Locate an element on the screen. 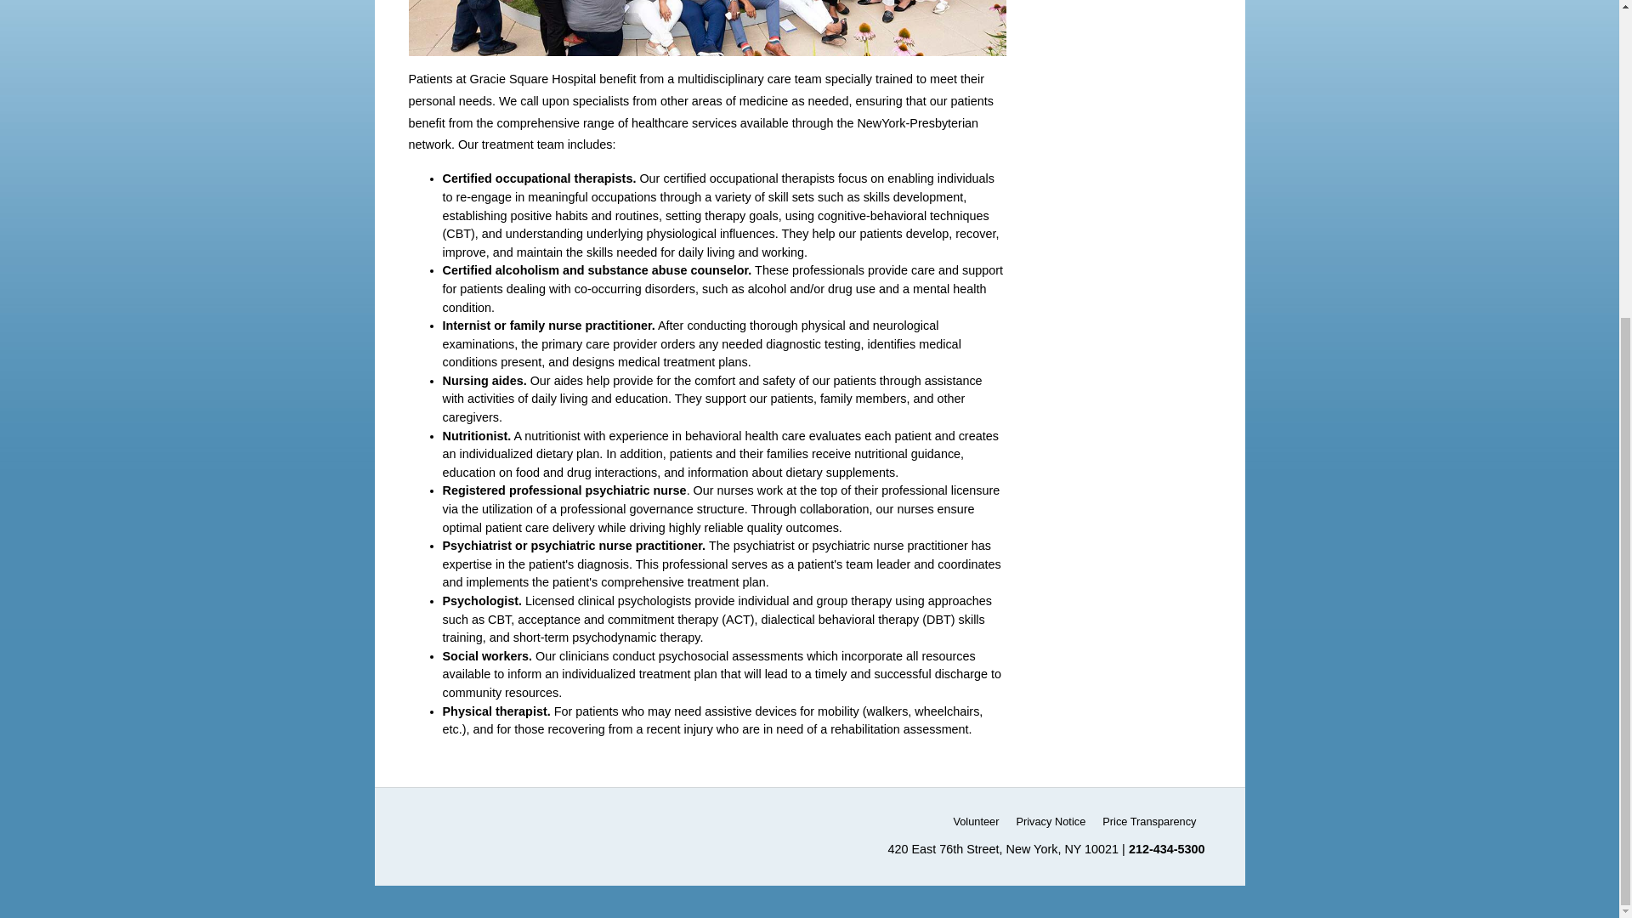 This screenshot has width=1632, height=918. Price Transparency is located at coordinates (1149, 821).